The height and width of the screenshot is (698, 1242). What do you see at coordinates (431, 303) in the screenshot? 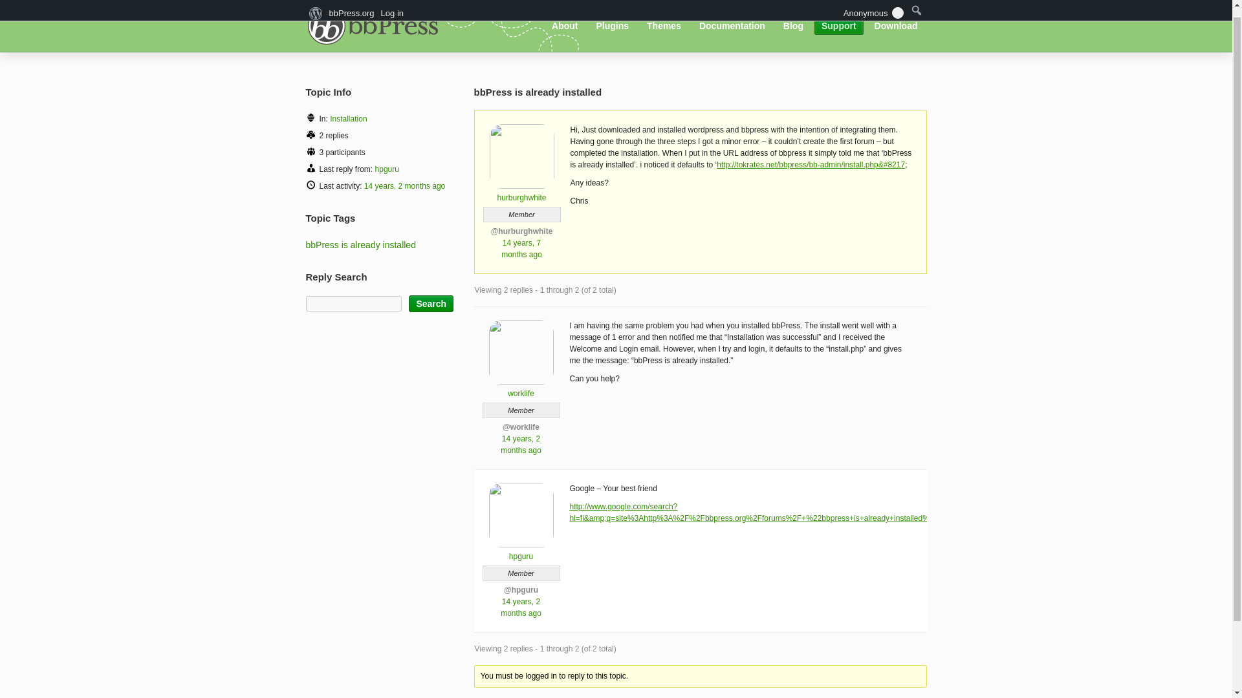
I see `Search` at bounding box center [431, 303].